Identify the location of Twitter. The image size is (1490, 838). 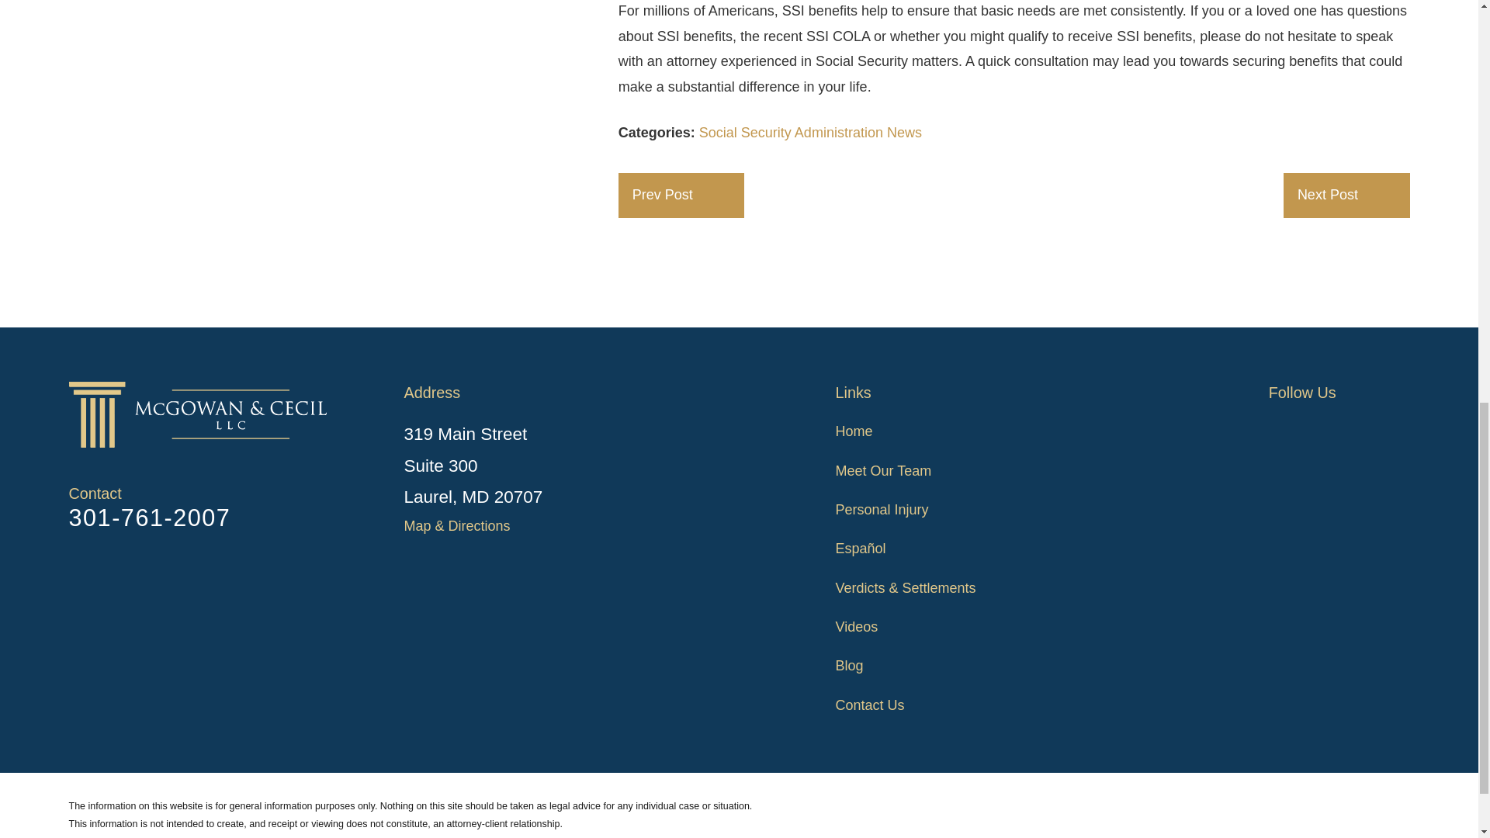
(1319, 428).